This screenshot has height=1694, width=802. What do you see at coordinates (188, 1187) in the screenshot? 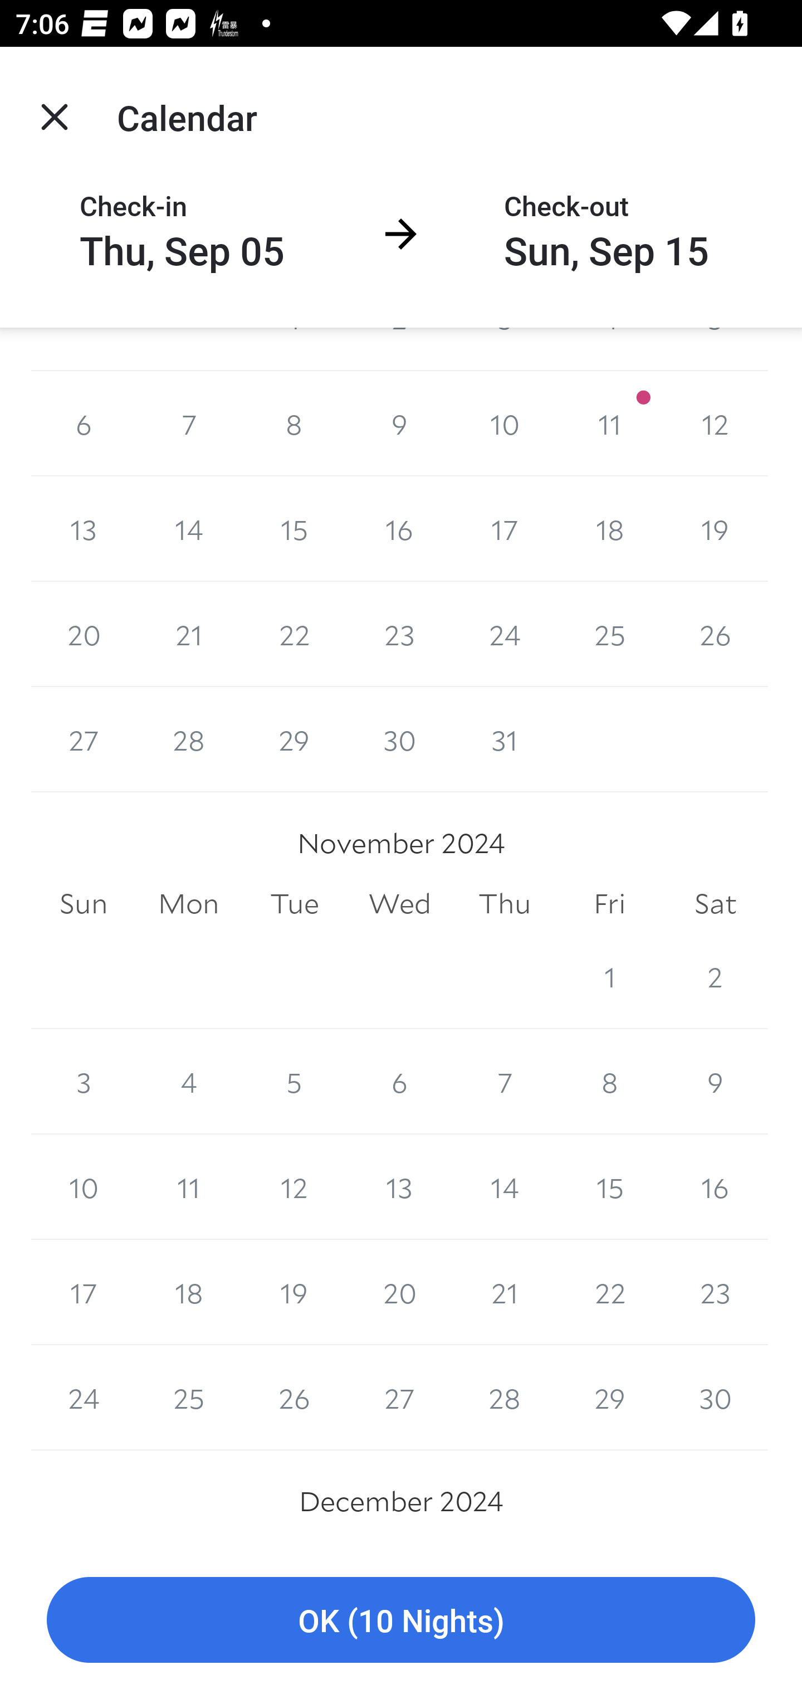
I see `11 11 November 2024` at bounding box center [188, 1187].